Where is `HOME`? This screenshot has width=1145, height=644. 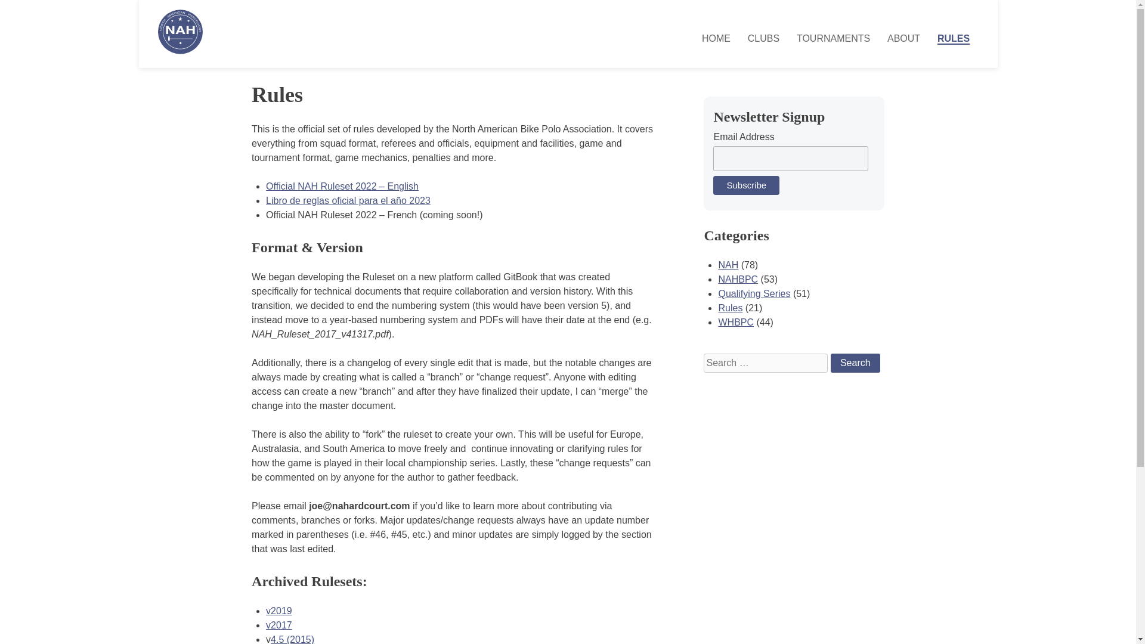 HOME is located at coordinates (716, 38).